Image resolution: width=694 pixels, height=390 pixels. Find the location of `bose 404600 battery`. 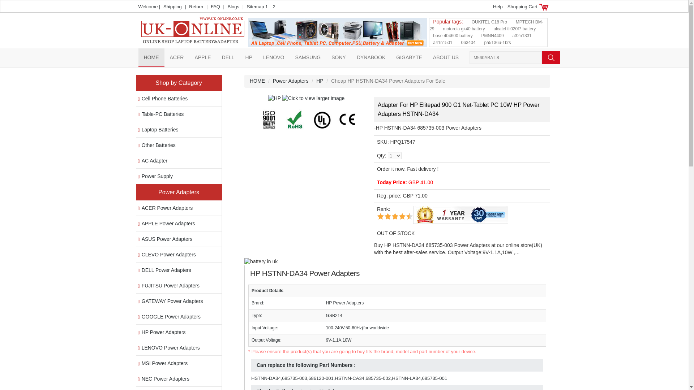

bose 404600 battery is located at coordinates (453, 35).